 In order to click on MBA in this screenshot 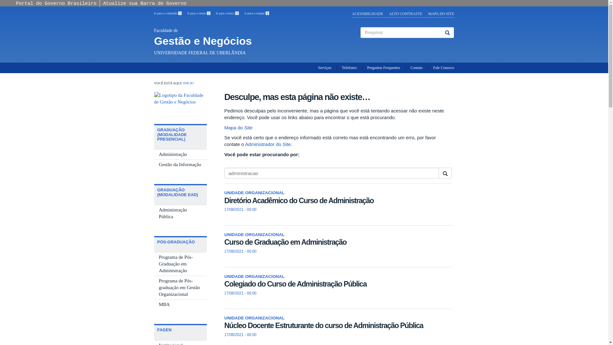, I will do `click(180, 305)`.